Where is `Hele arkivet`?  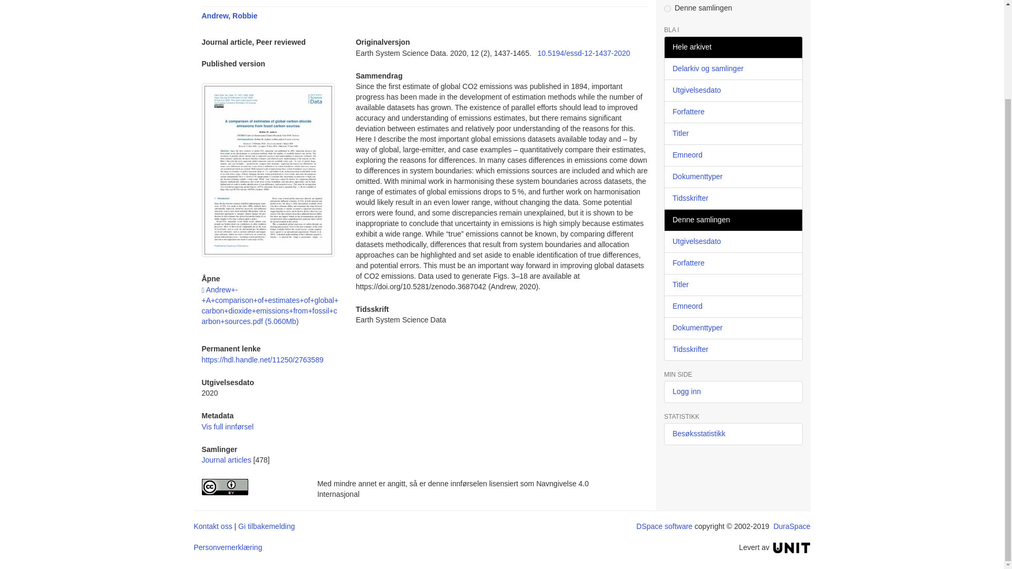
Hele arkivet is located at coordinates (733, 47).